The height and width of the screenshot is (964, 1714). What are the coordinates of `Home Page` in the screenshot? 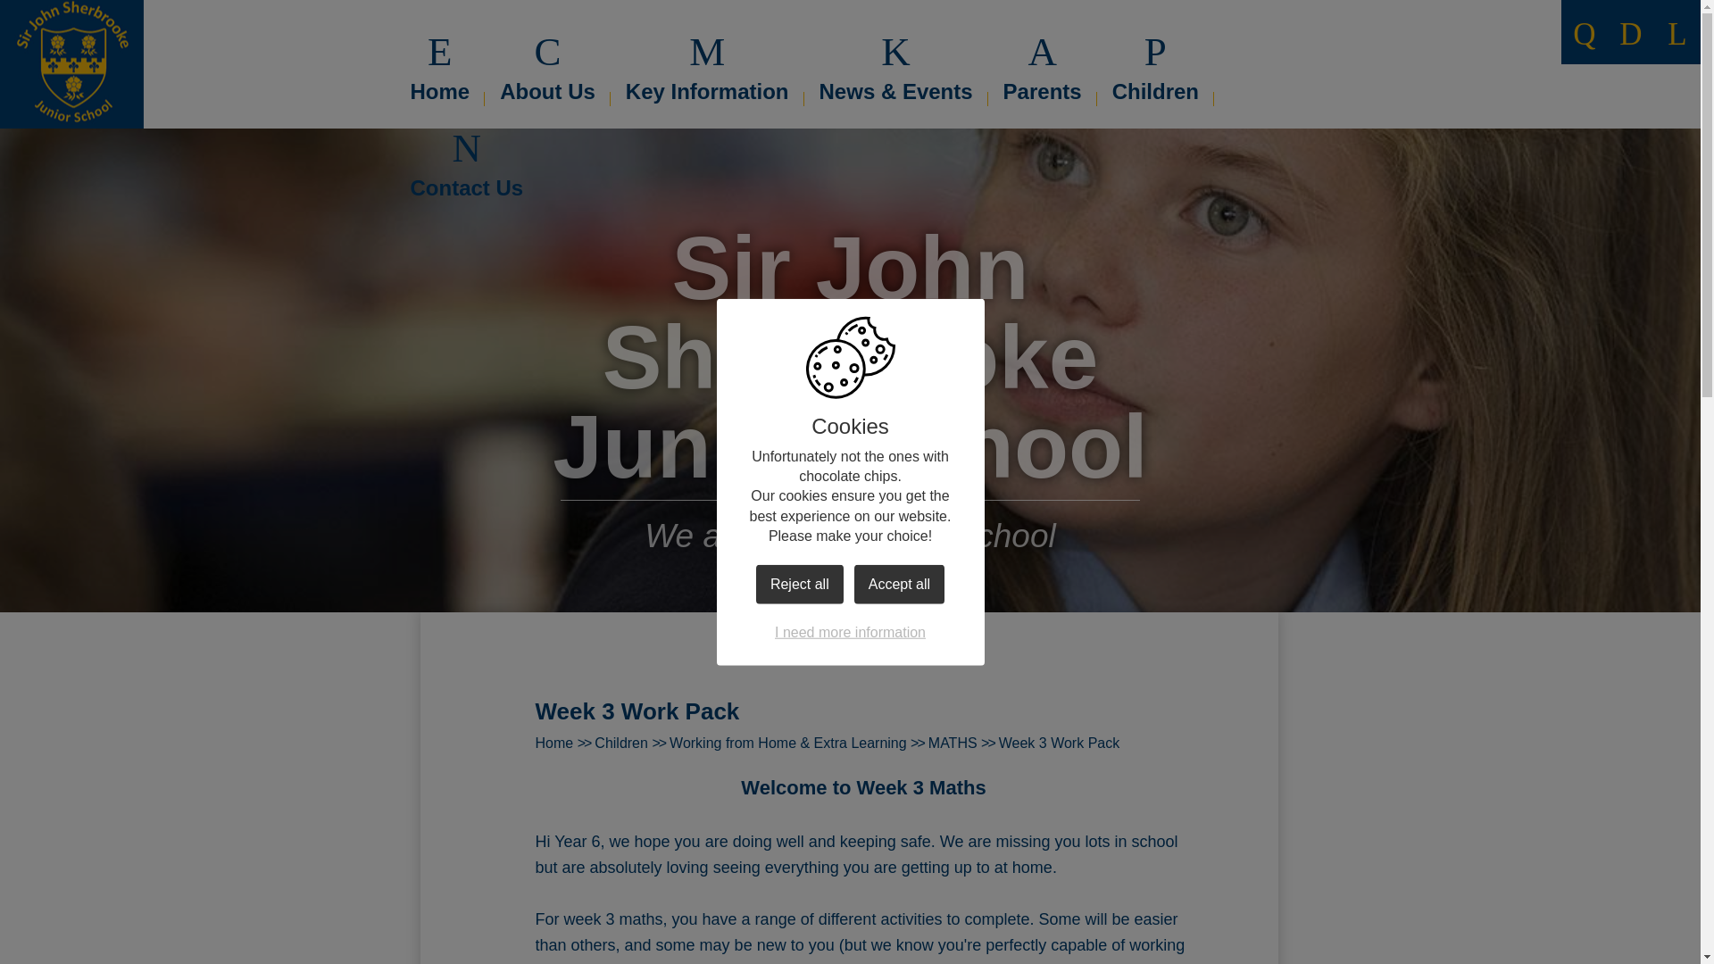 It's located at (71, 64).